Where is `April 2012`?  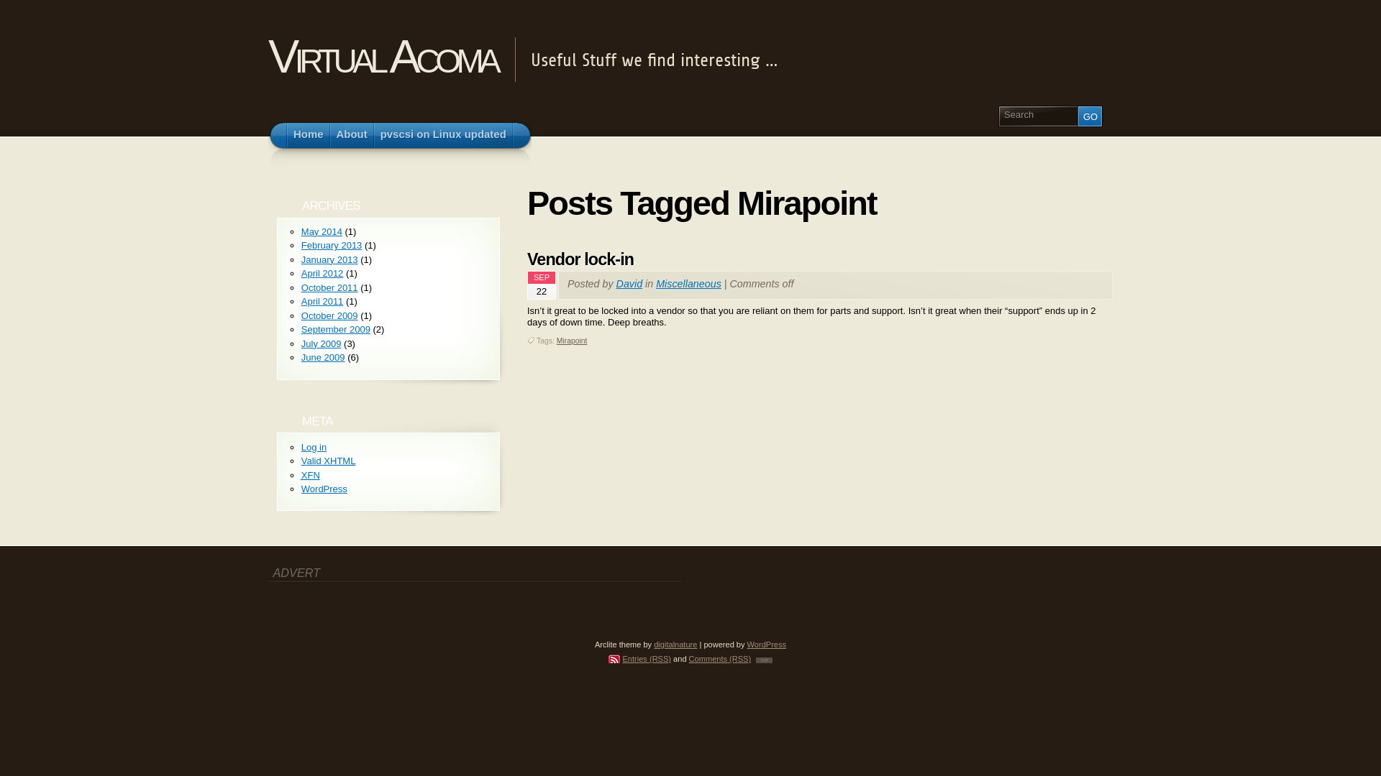
April 2012 is located at coordinates (322, 273).